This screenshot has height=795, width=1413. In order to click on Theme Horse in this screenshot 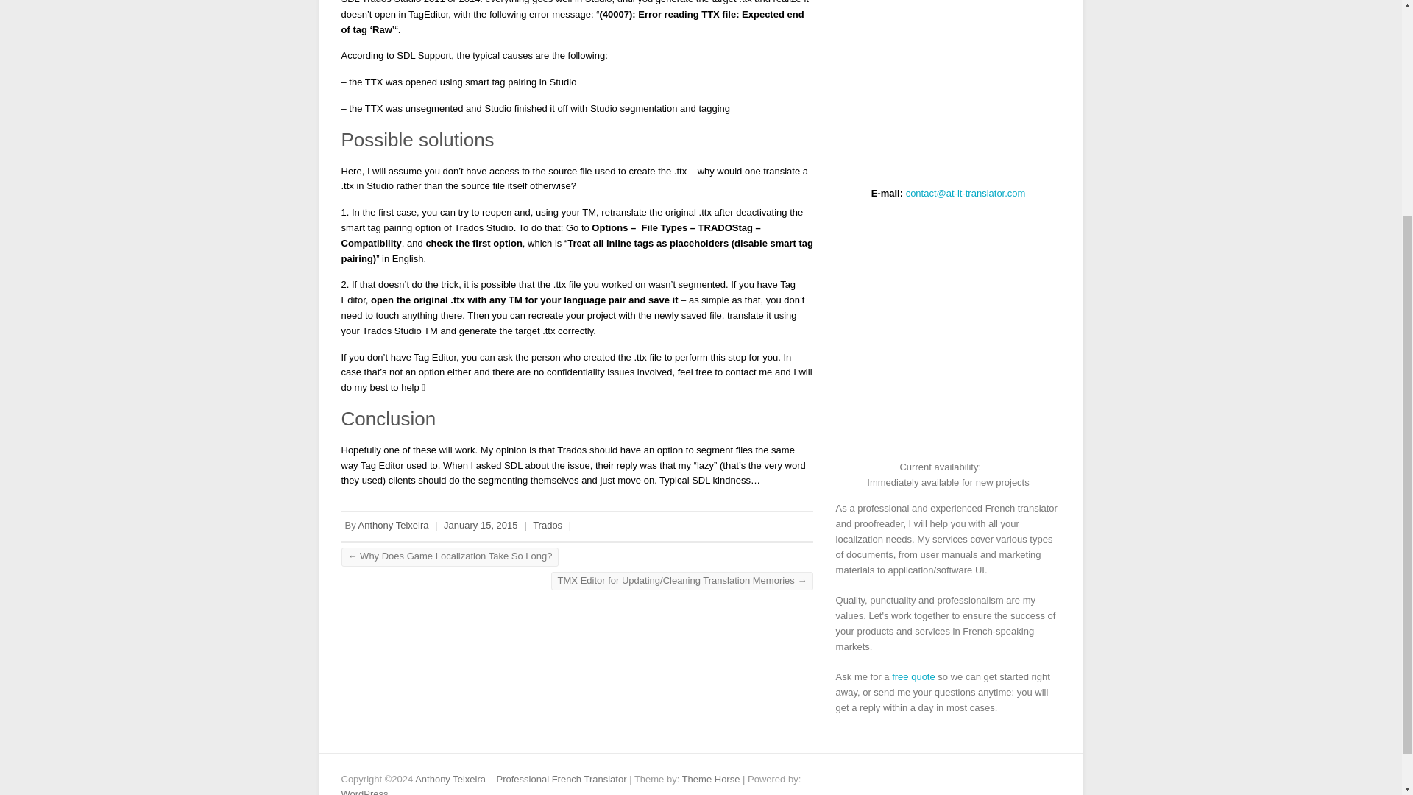, I will do `click(711, 779)`.